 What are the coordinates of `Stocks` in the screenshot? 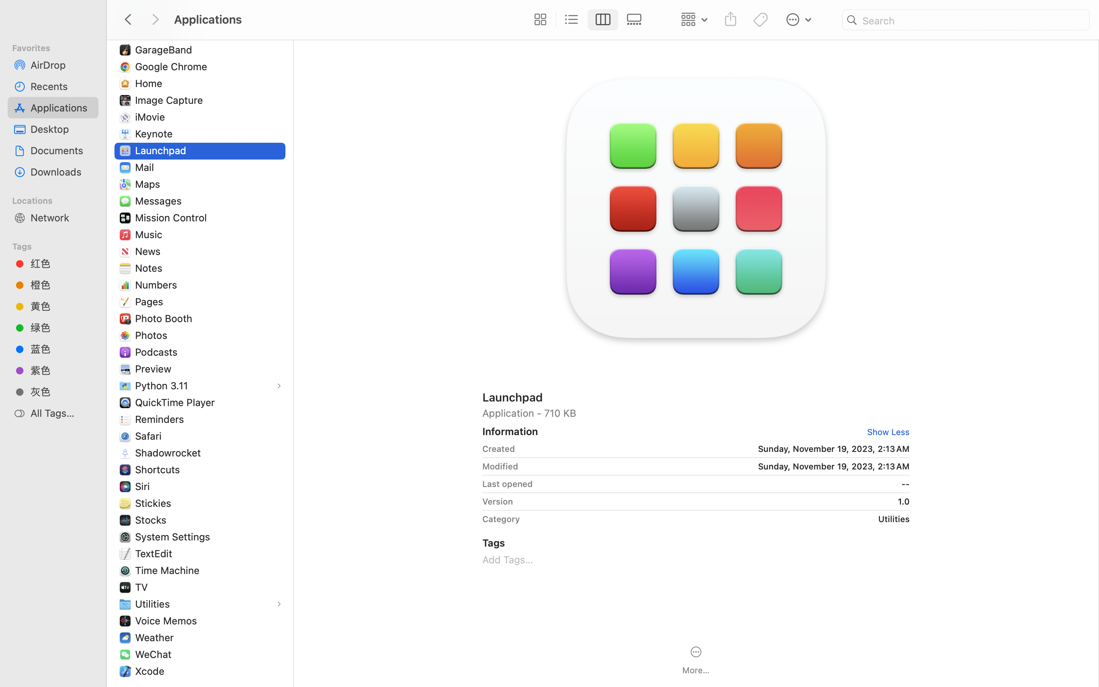 It's located at (153, 520).